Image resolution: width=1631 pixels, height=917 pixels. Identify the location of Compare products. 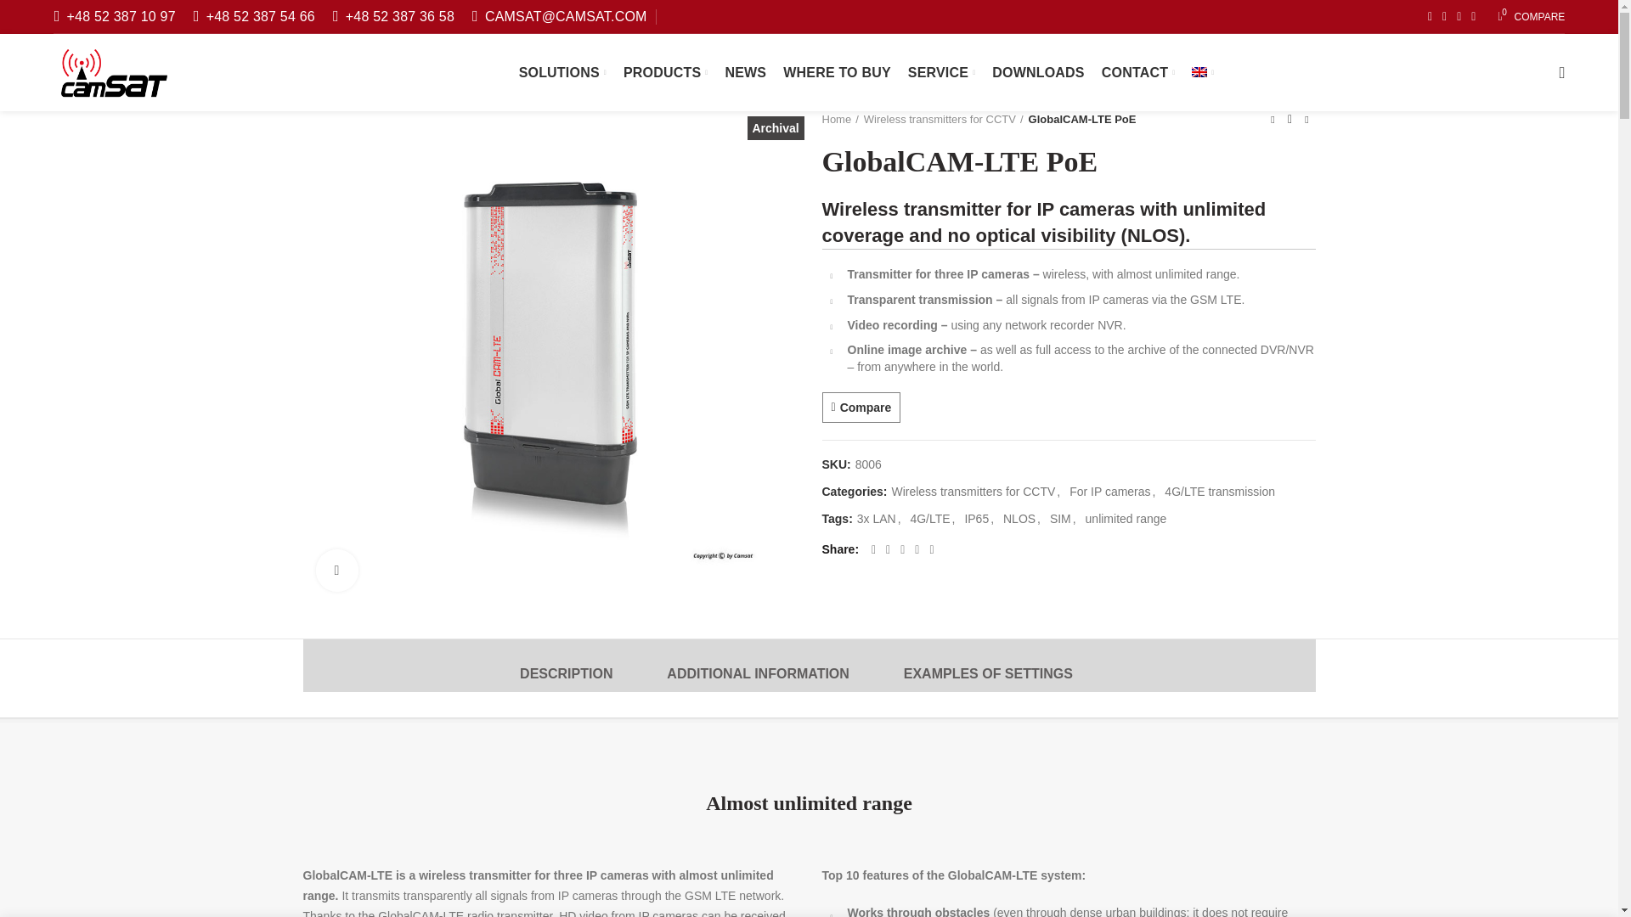
(1531, 17).